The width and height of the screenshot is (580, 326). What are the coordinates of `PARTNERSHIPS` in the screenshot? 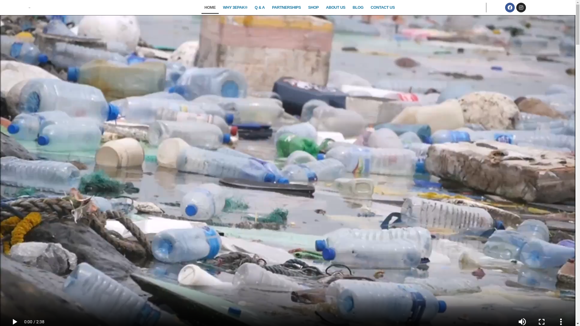 It's located at (286, 8).